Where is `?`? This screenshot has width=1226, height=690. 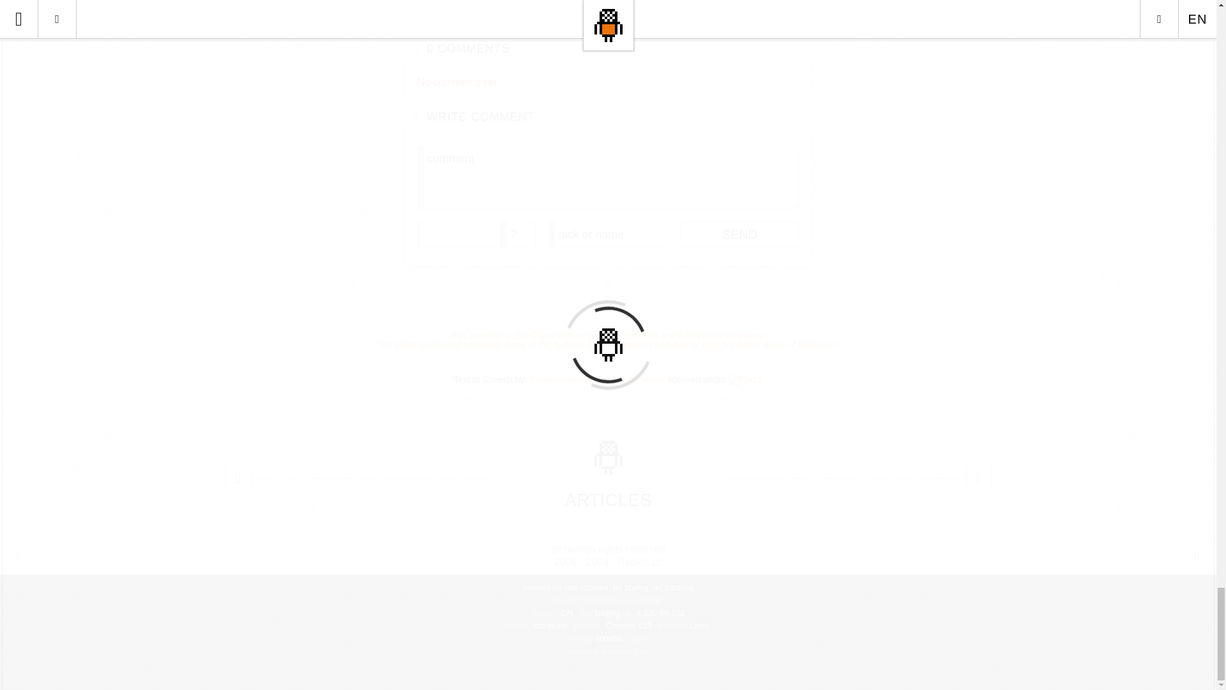 ? is located at coordinates (518, 234).